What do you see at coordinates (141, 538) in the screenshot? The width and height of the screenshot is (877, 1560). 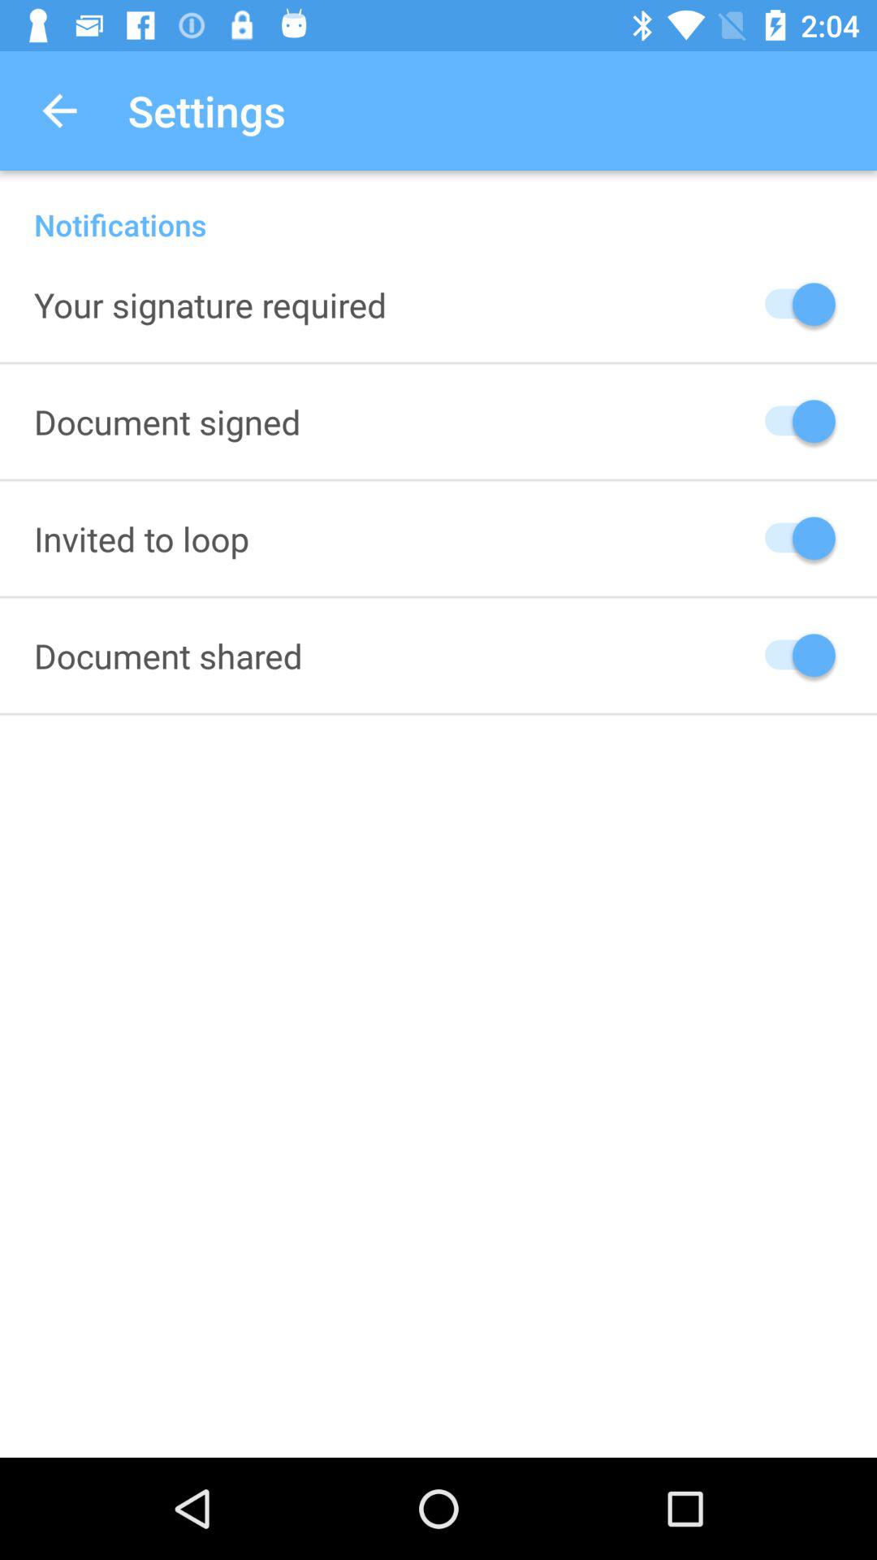 I see `click icon above document shared item` at bounding box center [141, 538].